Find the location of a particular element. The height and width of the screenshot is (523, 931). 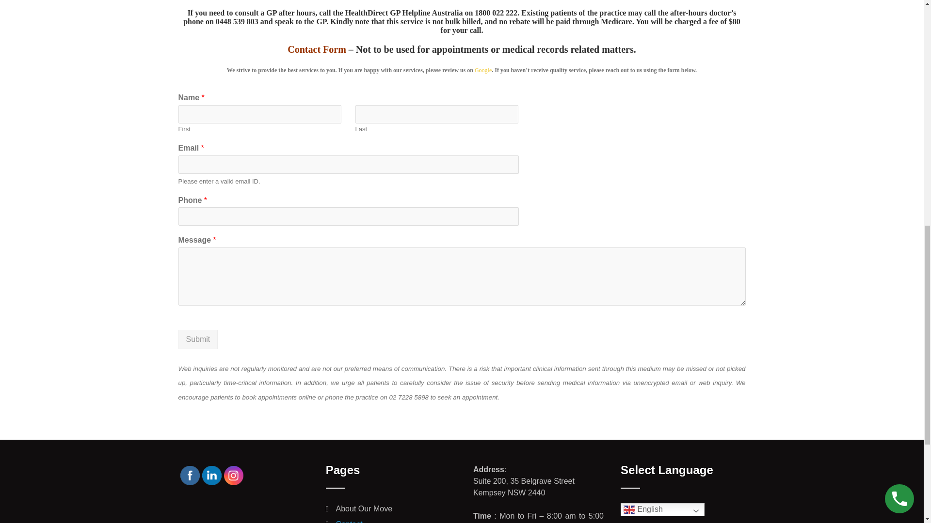

About Our Move is located at coordinates (365, 508).